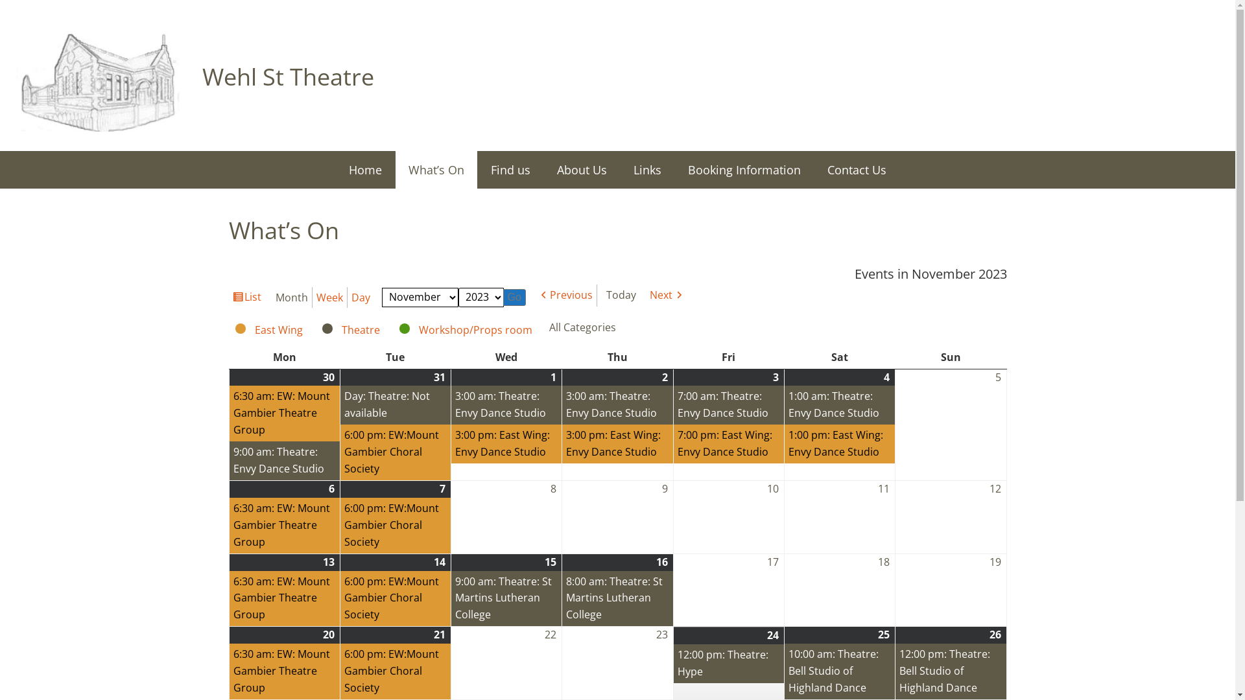 This screenshot has width=1245, height=700. Describe the element at coordinates (98, 77) in the screenshot. I see `Wehl St Theatre Logo` at that location.